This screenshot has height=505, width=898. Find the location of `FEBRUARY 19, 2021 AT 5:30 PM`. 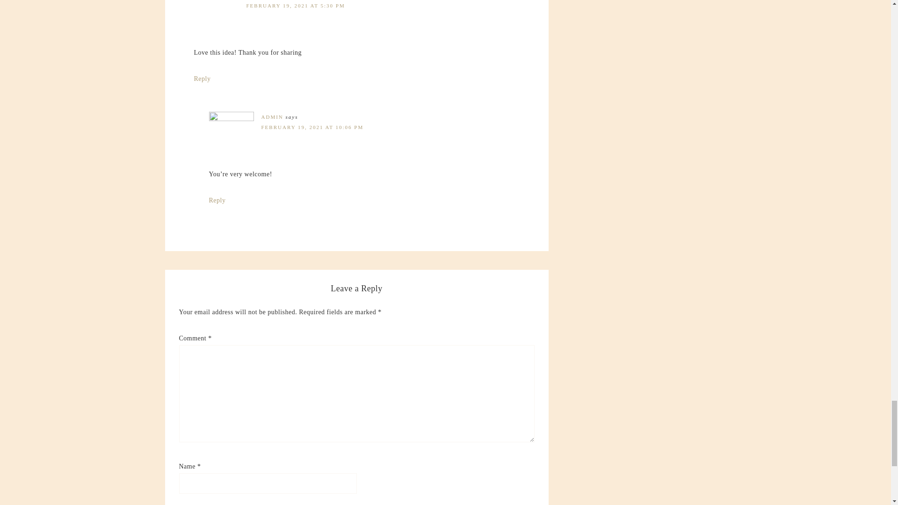

FEBRUARY 19, 2021 AT 5:30 PM is located at coordinates (296, 6).